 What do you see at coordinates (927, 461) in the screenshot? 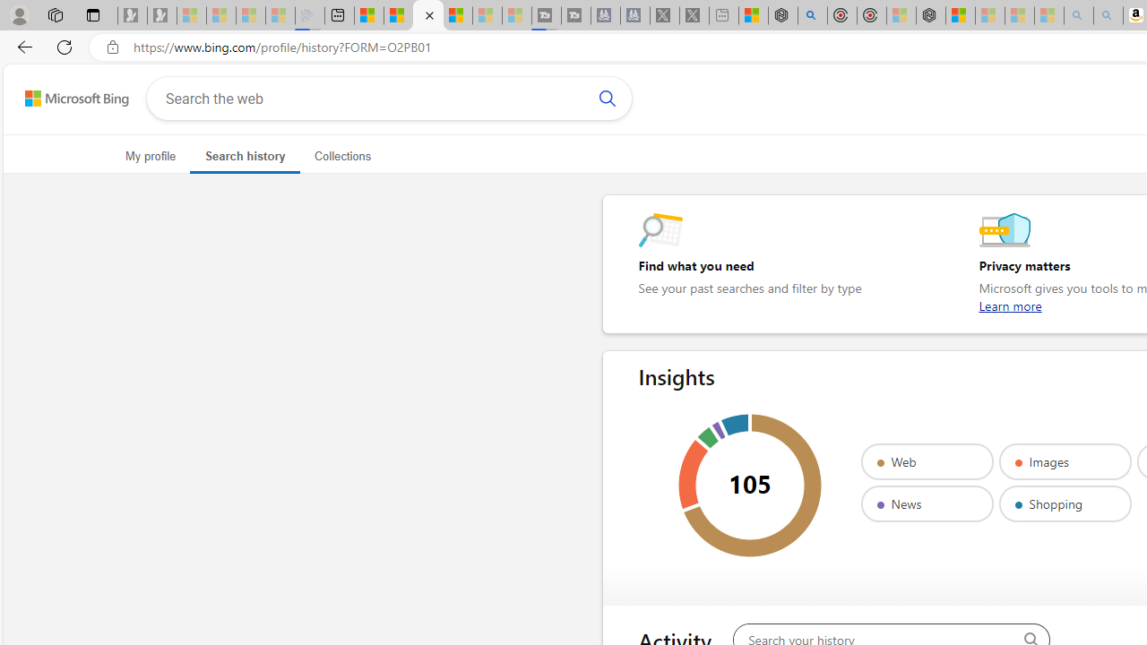
I see `Web` at bounding box center [927, 461].